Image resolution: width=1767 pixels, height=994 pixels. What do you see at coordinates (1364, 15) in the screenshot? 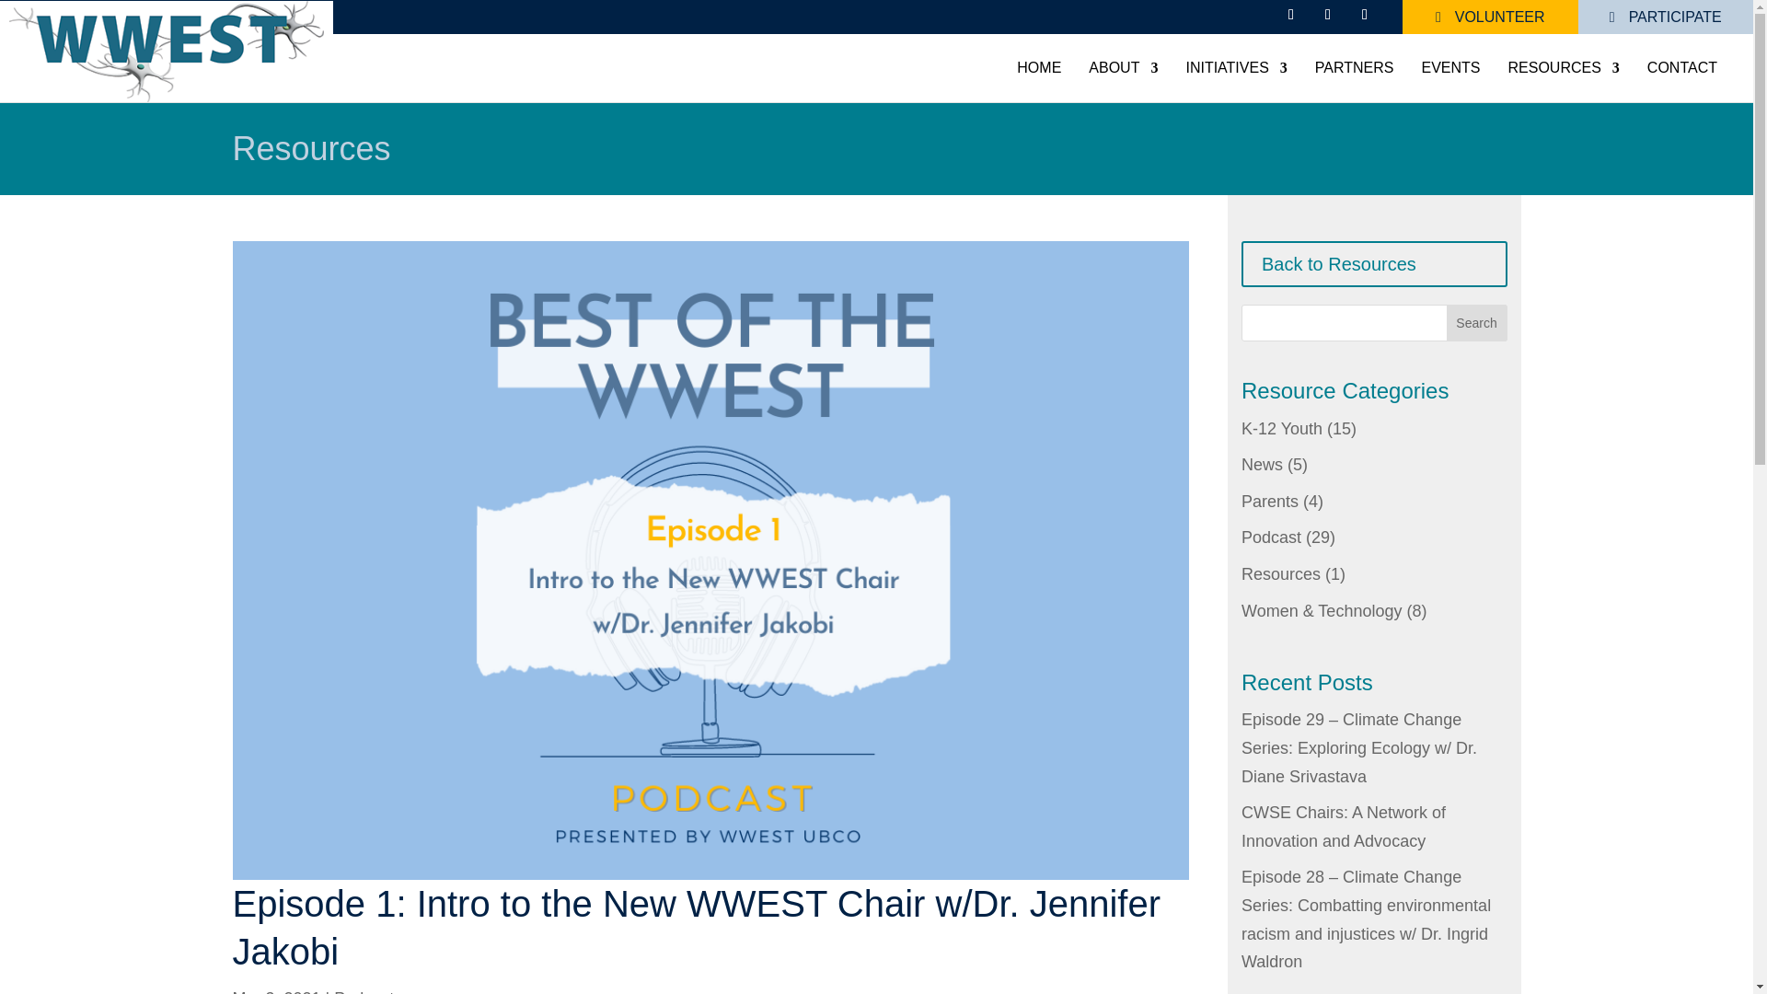
I see `Follow on Instagram` at bounding box center [1364, 15].